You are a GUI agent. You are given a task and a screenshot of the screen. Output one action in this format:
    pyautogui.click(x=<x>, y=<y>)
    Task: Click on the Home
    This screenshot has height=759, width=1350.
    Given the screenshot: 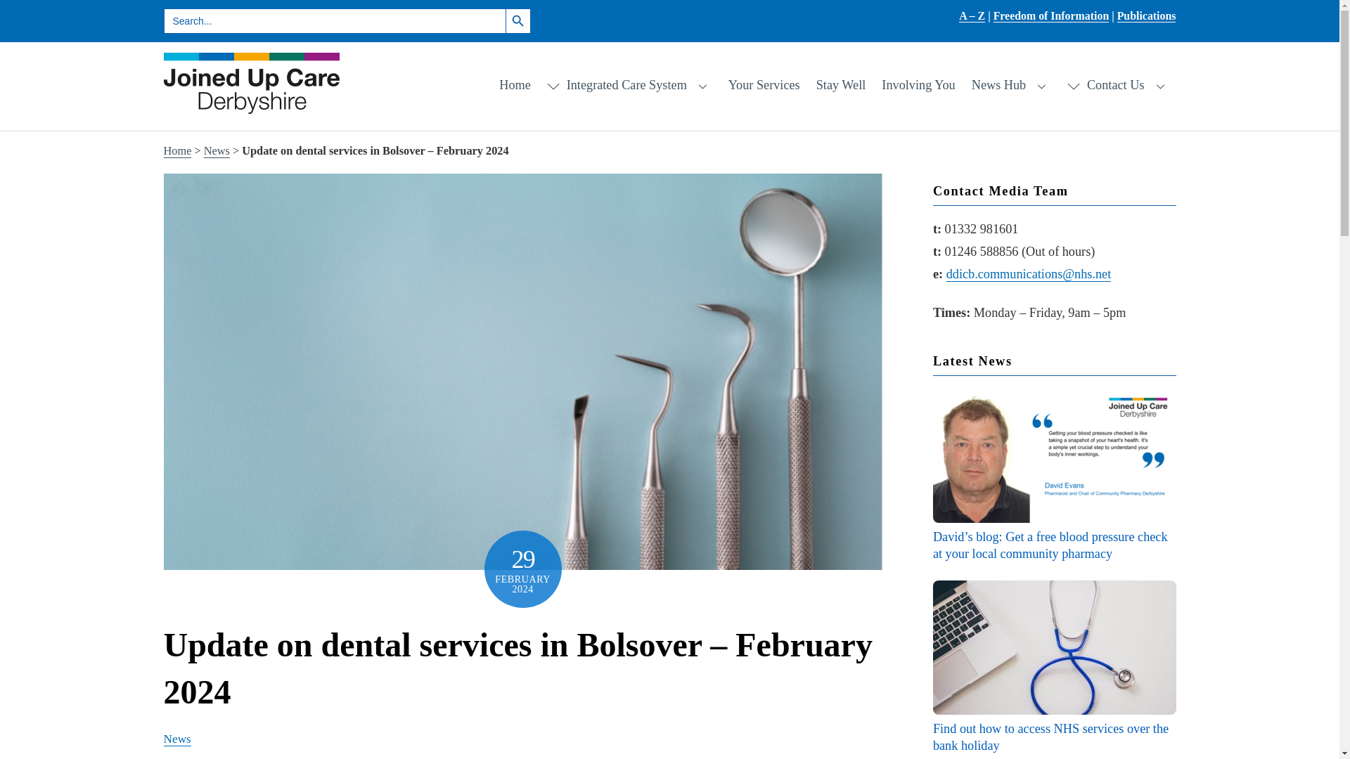 What is the action you would take?
    pyautogui.click(x=177, y=150)
    